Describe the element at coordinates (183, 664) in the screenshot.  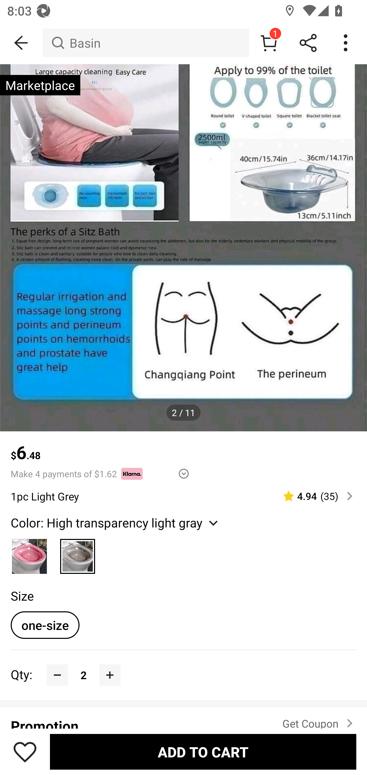
I see `Qty: 2` at that location.